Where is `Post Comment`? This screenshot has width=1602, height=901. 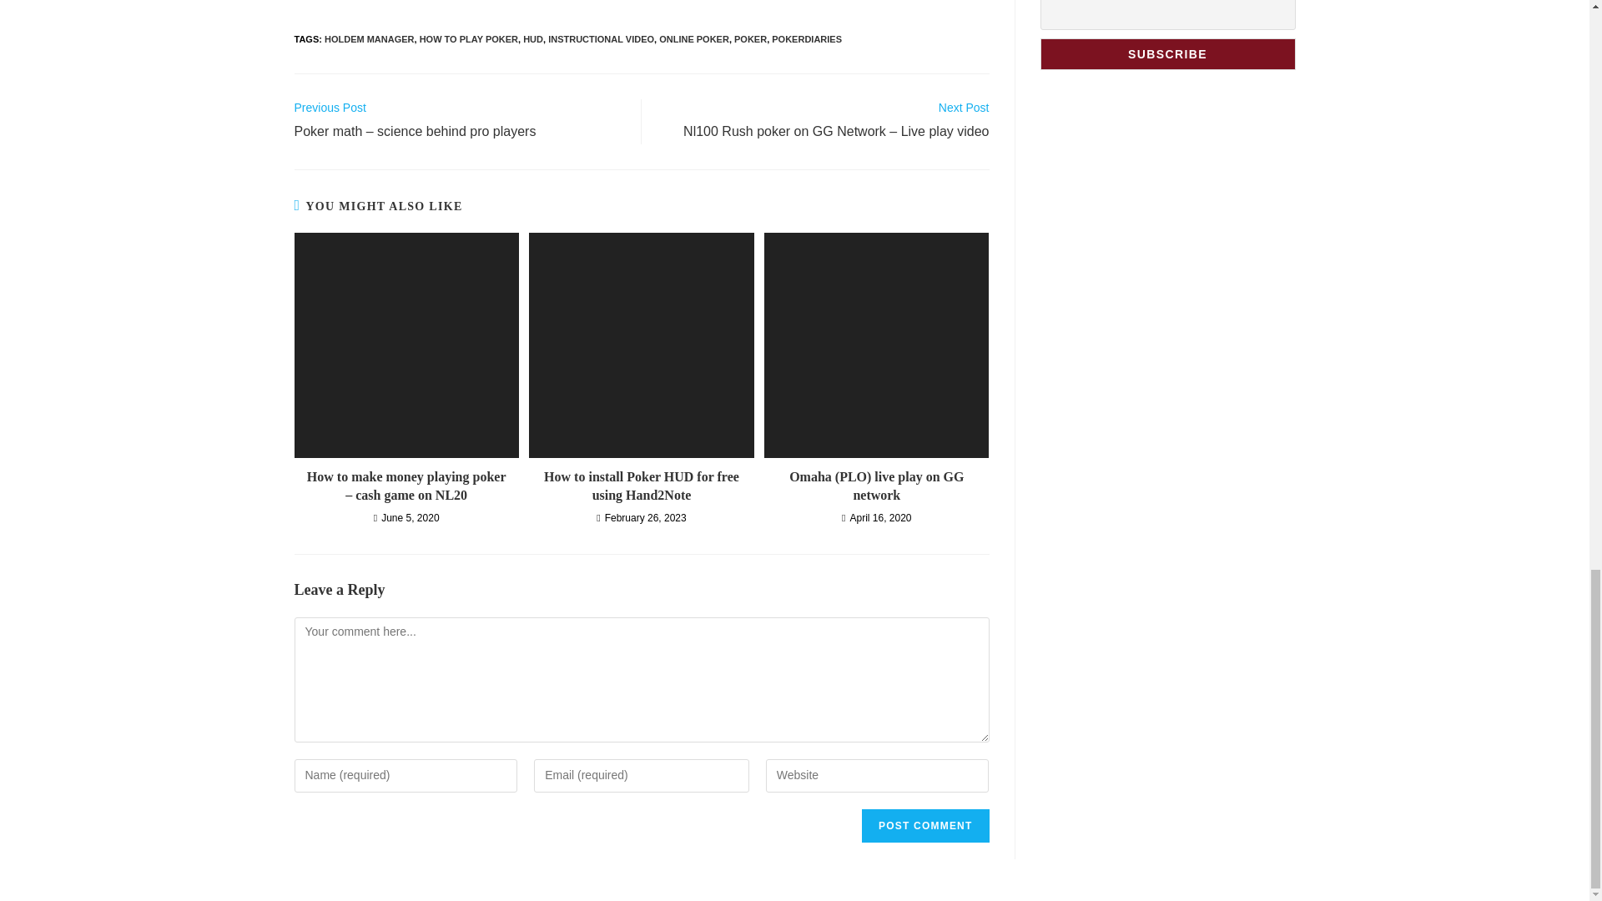 Post Comment is located at coordinates (924, 825).